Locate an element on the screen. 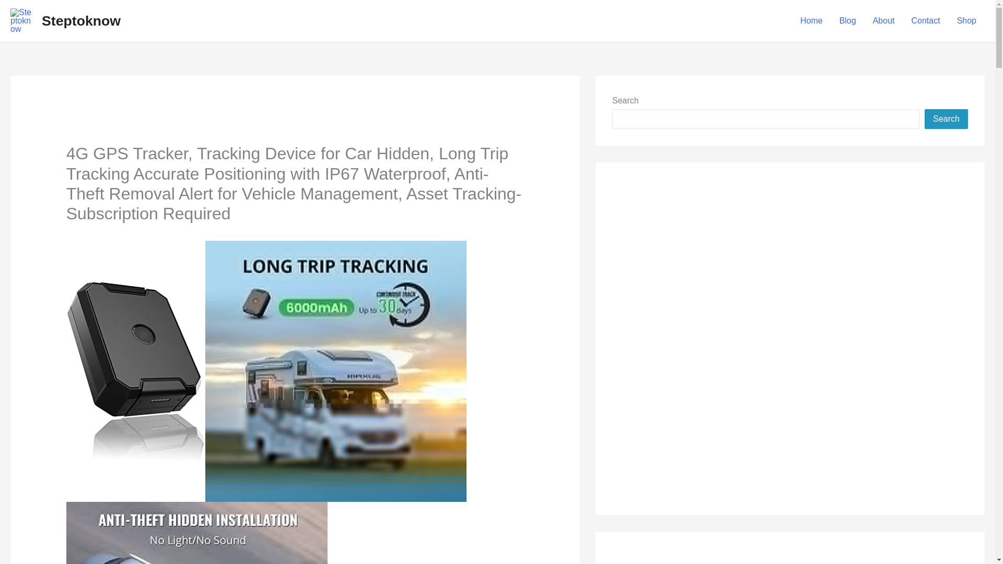 This screenshot has width=1003, height=564. Steptoknow is located at coordinates (81, 21).